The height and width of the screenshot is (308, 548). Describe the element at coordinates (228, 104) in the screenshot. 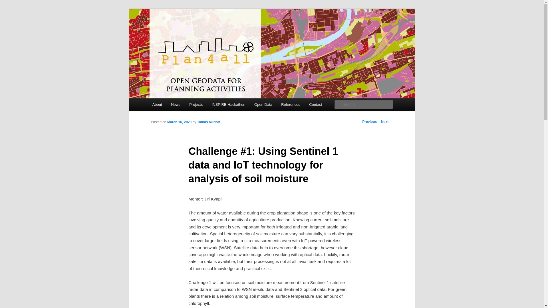

I see `INSPIRE Hackathon` at that location.